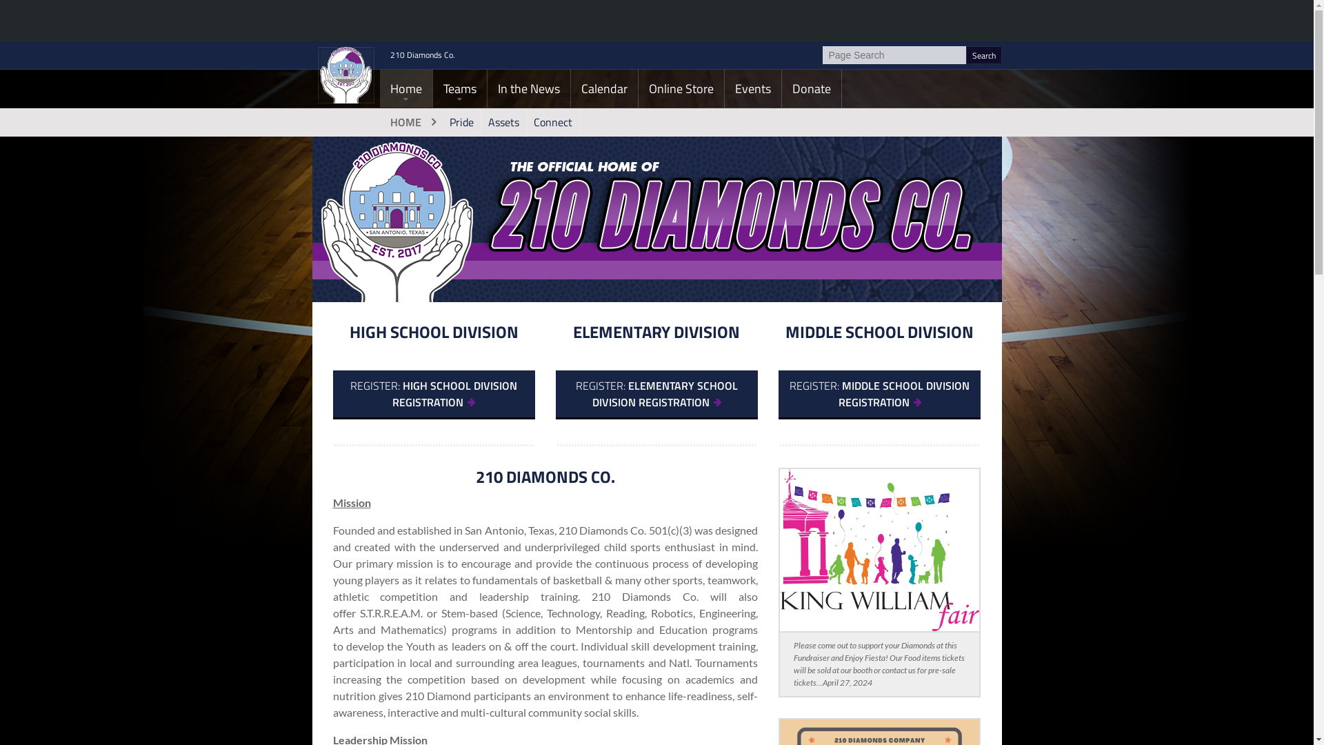  What do you see at coordinates (462, 122) in the screenshot?
I see `Pride` at bounding box center [462, 122].